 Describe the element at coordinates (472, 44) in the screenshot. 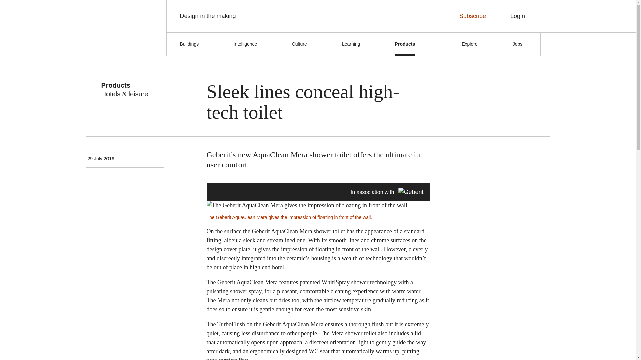

I see `Explore` at that location.